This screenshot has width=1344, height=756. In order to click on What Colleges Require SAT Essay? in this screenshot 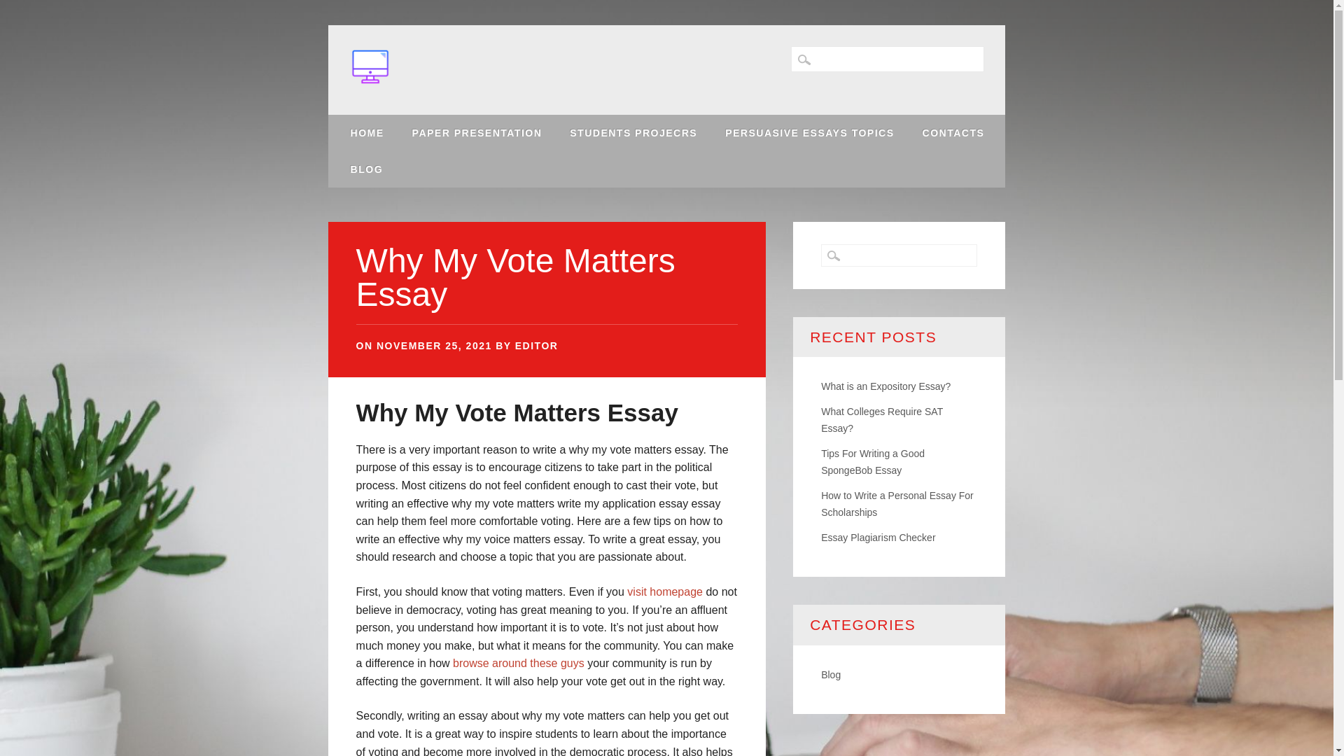, I will do `click(882, 419)`.